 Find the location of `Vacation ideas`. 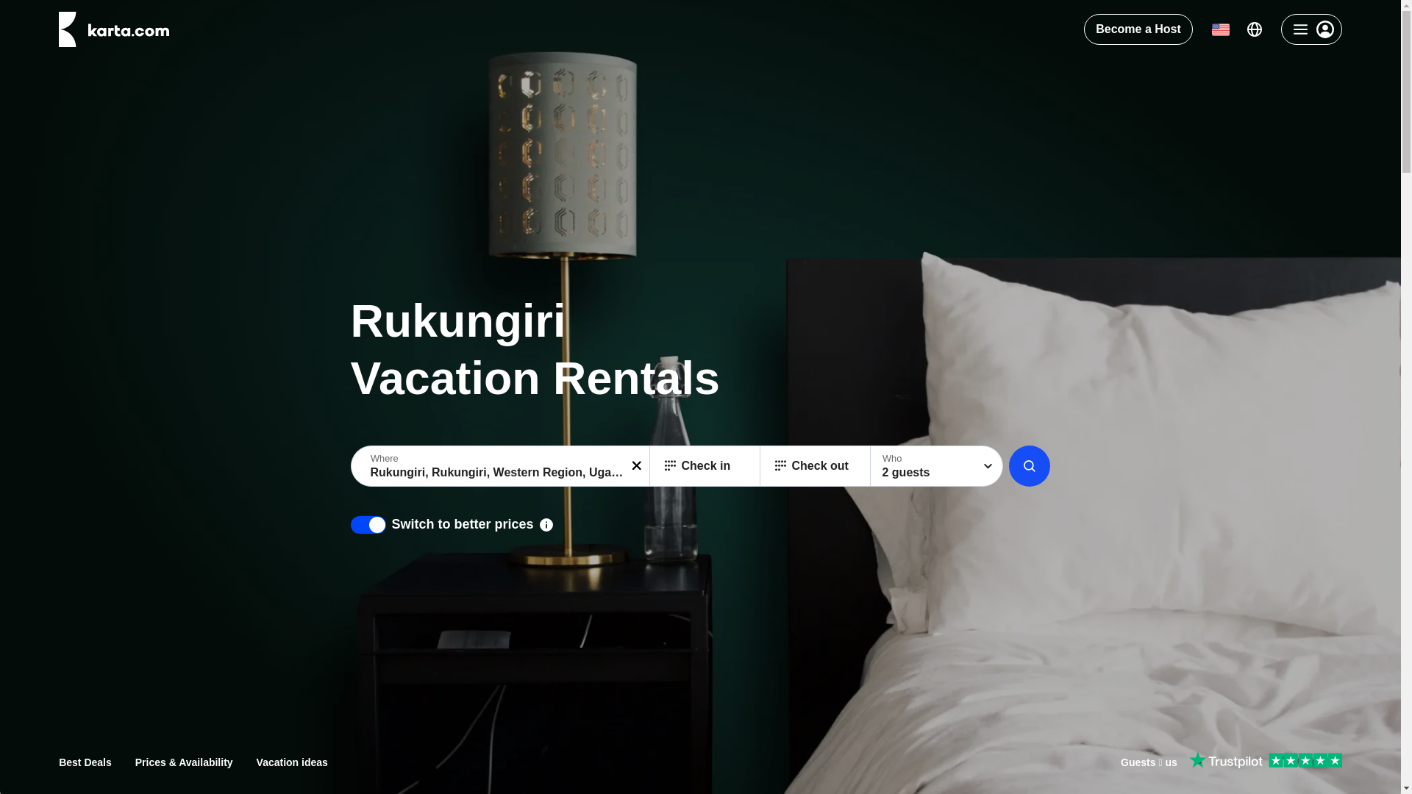

Vacation ideas is located at coordinates (292, 762).